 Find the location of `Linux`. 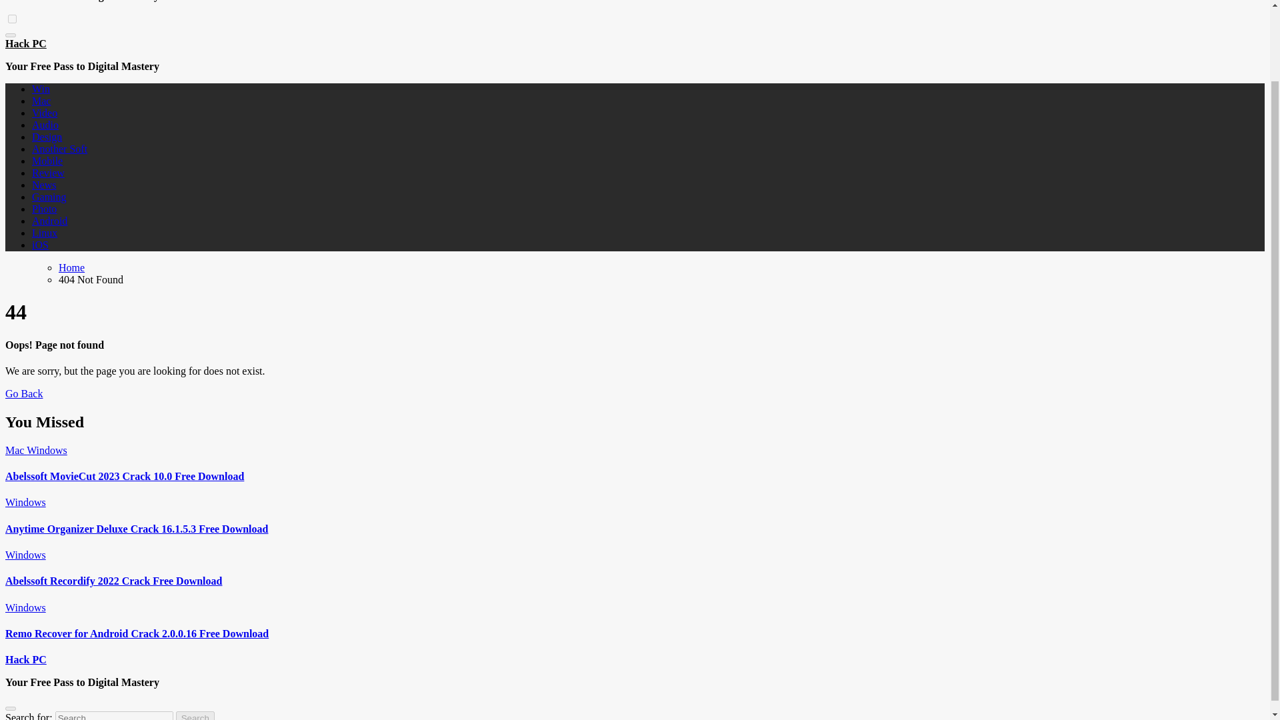

Linux is located at coordinates (45, 233).